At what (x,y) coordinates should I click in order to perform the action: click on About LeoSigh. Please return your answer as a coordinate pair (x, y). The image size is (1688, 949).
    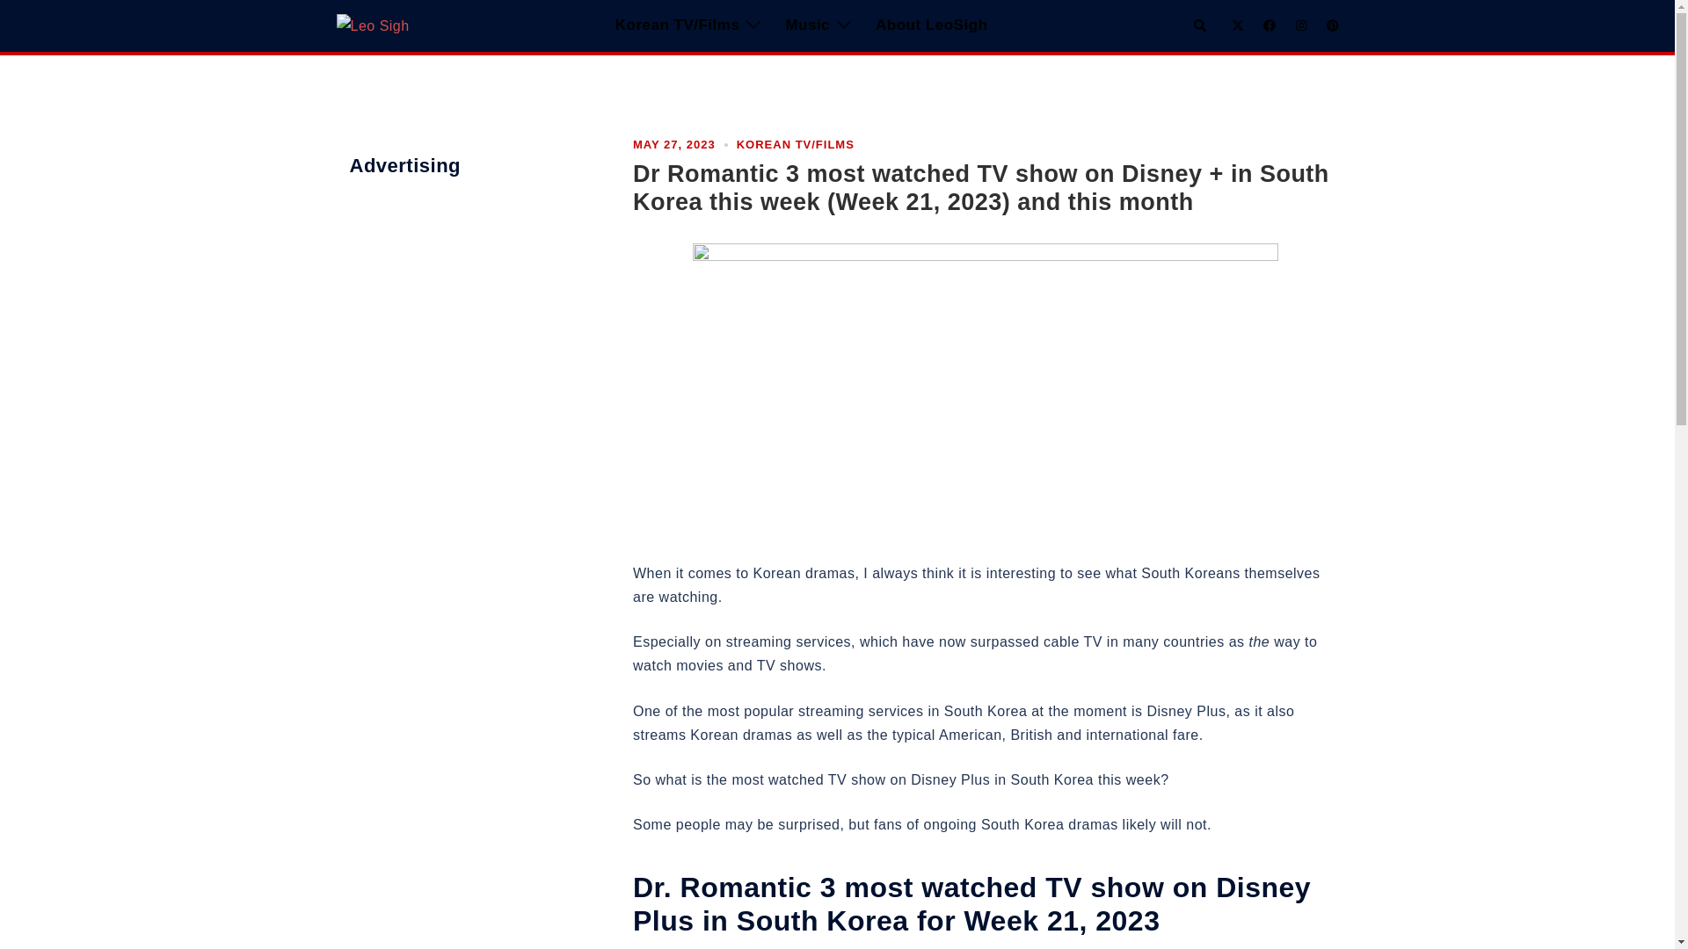
    Looking at the image, I should click on (932, 26).